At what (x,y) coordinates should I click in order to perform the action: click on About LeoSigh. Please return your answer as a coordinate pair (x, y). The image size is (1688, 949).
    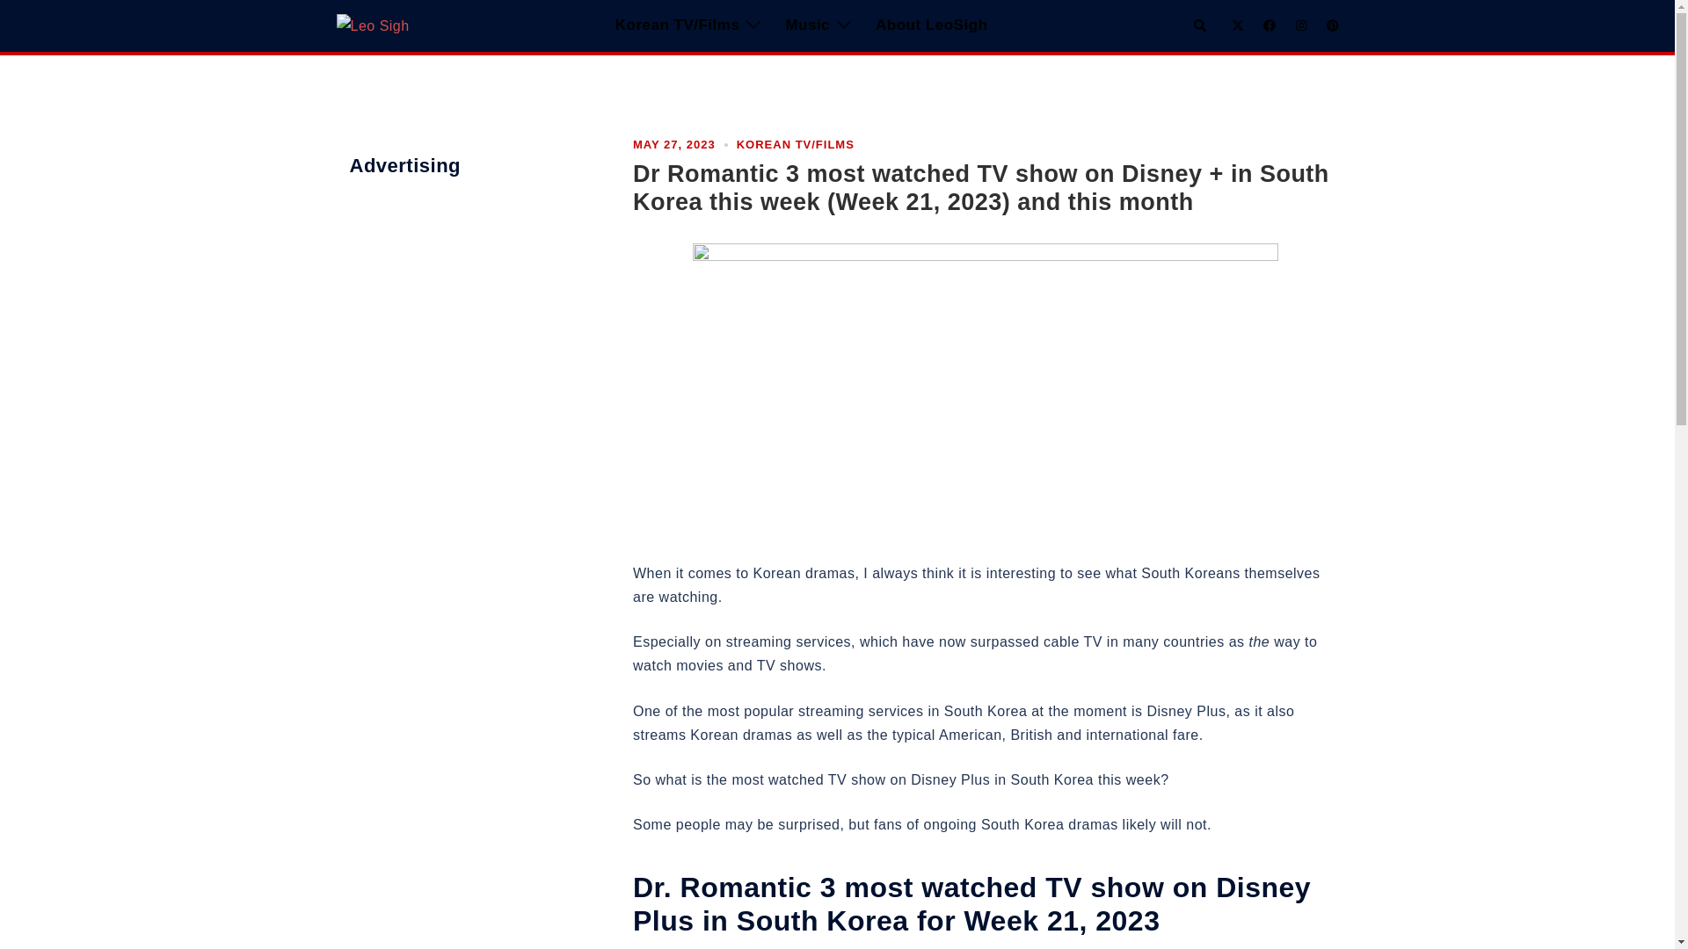
    Looking at the image, I should click on (932, 26).